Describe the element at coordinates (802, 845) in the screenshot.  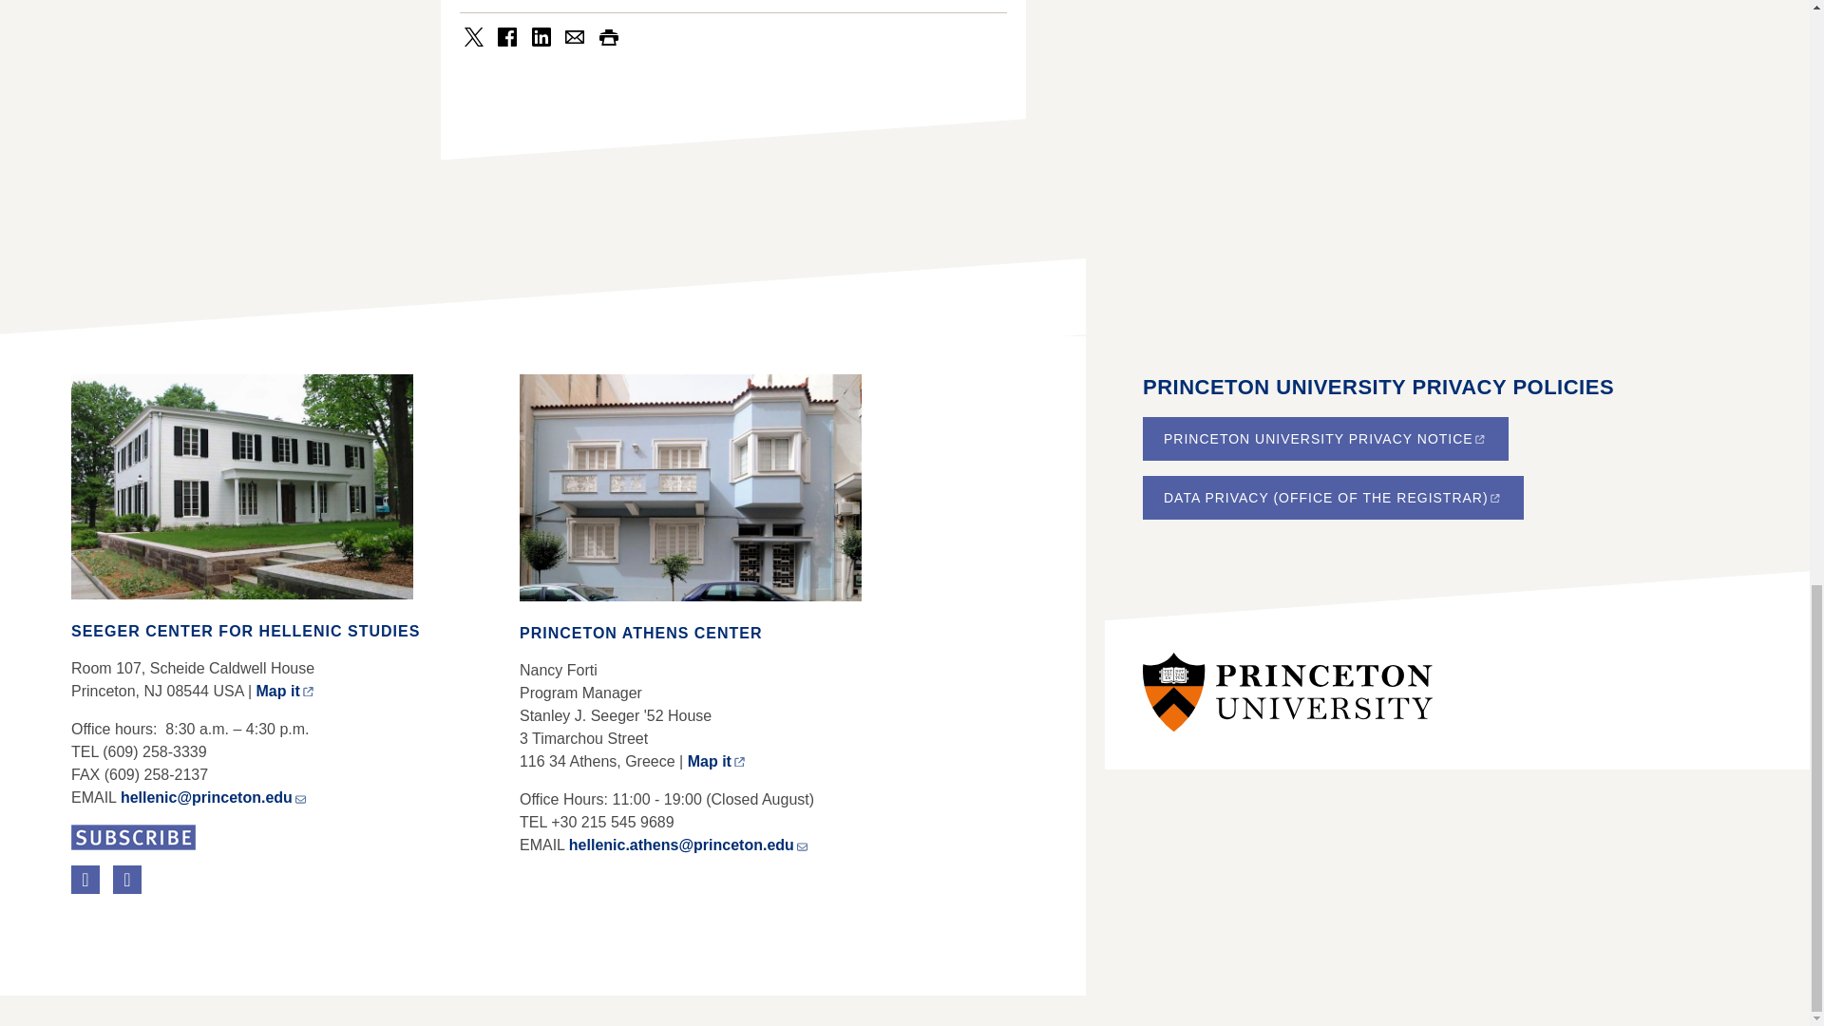
I see `Link sends email` at that location.